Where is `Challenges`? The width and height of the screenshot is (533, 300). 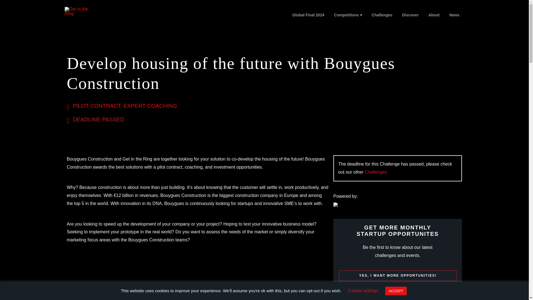
Challenges is located at coordinates (382, 15).